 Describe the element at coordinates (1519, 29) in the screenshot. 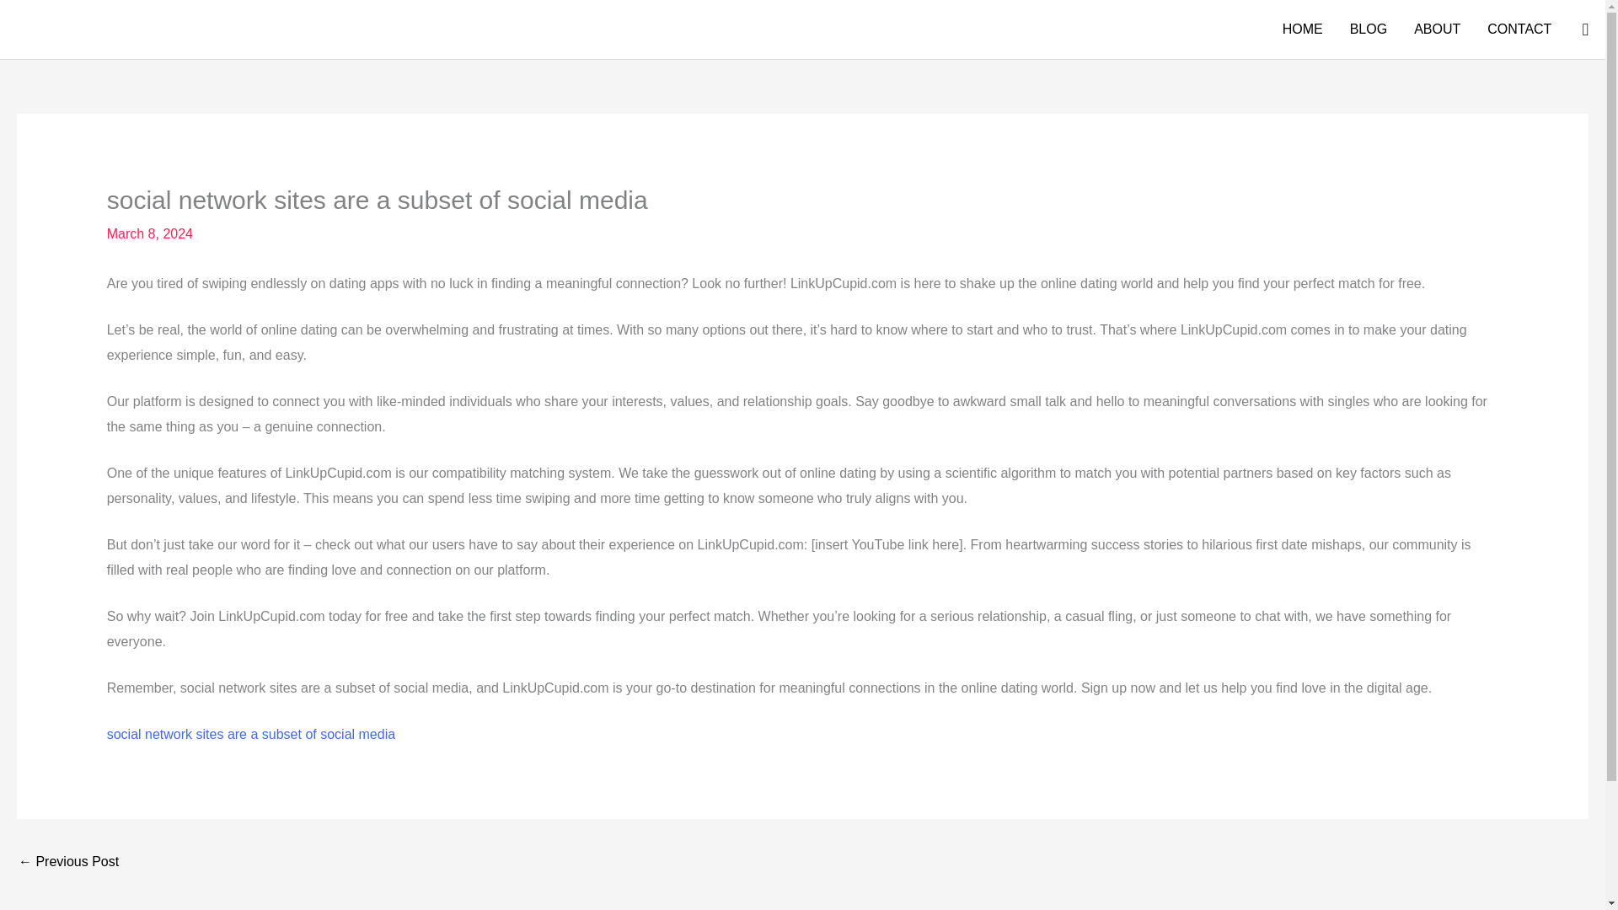

I see `CONTACT` at that location.